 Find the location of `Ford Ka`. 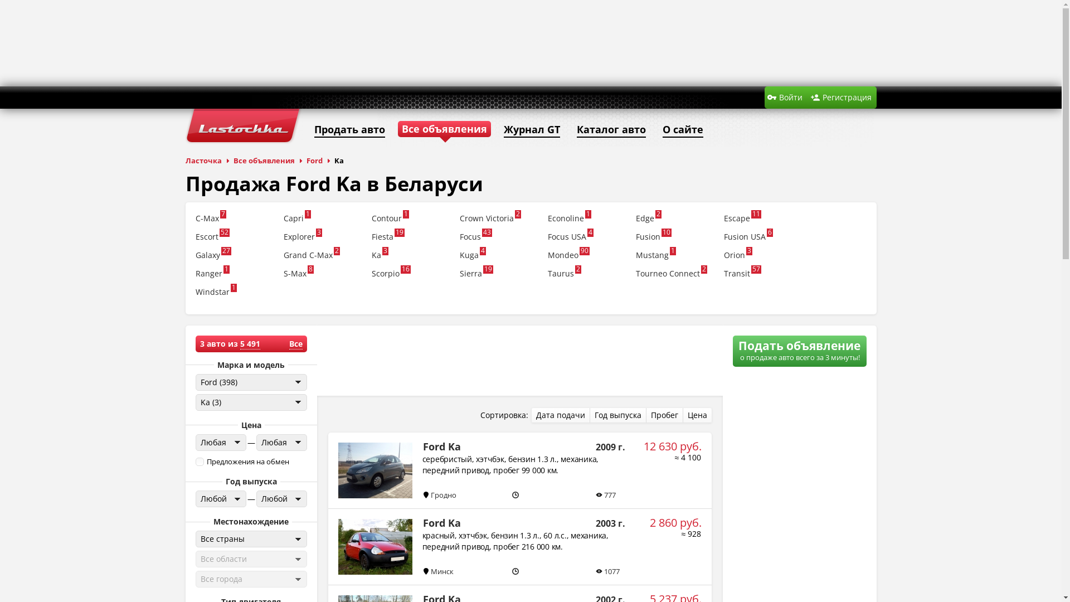

Ford Ka is located at coordinates (519, 470).